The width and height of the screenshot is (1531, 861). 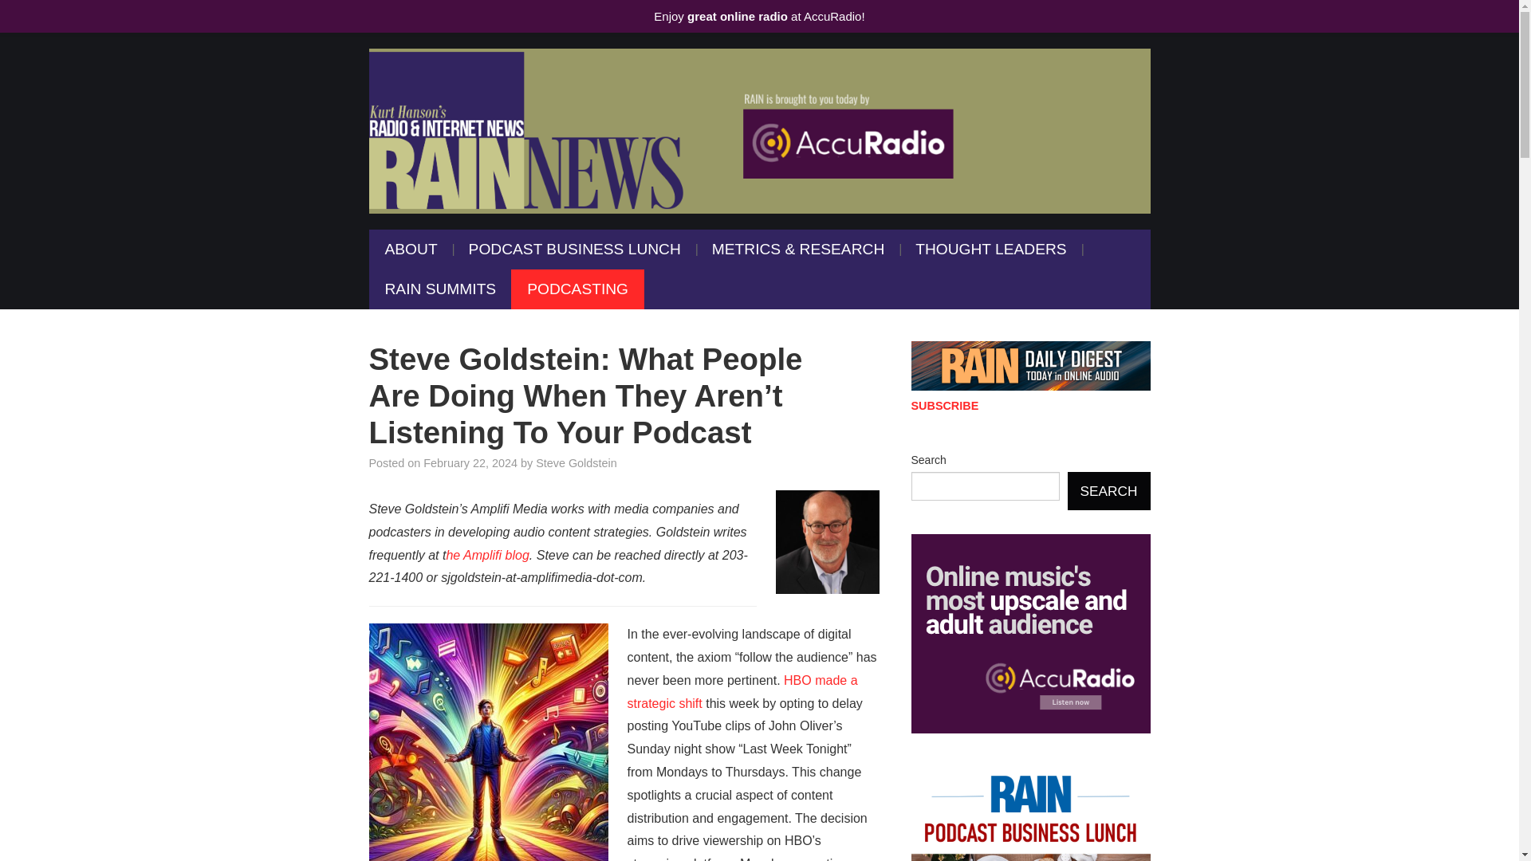 I want to click on View all posts by Steve Goldstein, so click(x=576, y=462).